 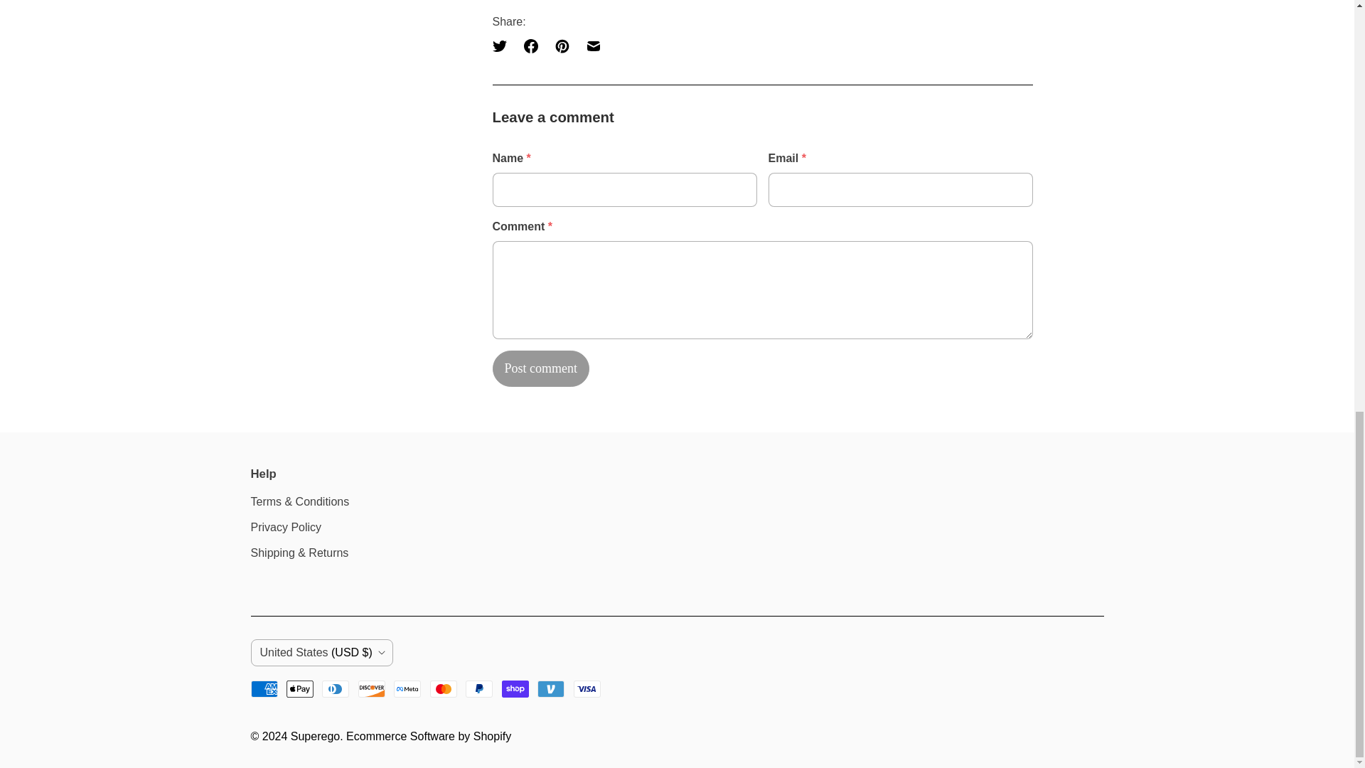 What do you see at coordinates (593, 46) in the screenshot?
I see `Email this to a friend` at bounding box center [593, 46].